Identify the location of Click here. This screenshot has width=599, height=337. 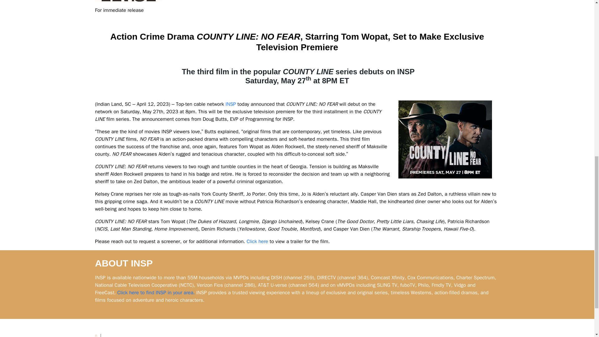
(257, 242).